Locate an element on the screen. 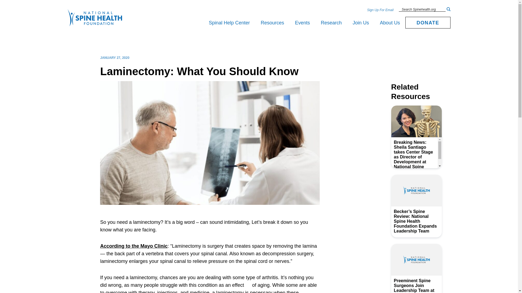  Research is located at coordinates (331, 23).